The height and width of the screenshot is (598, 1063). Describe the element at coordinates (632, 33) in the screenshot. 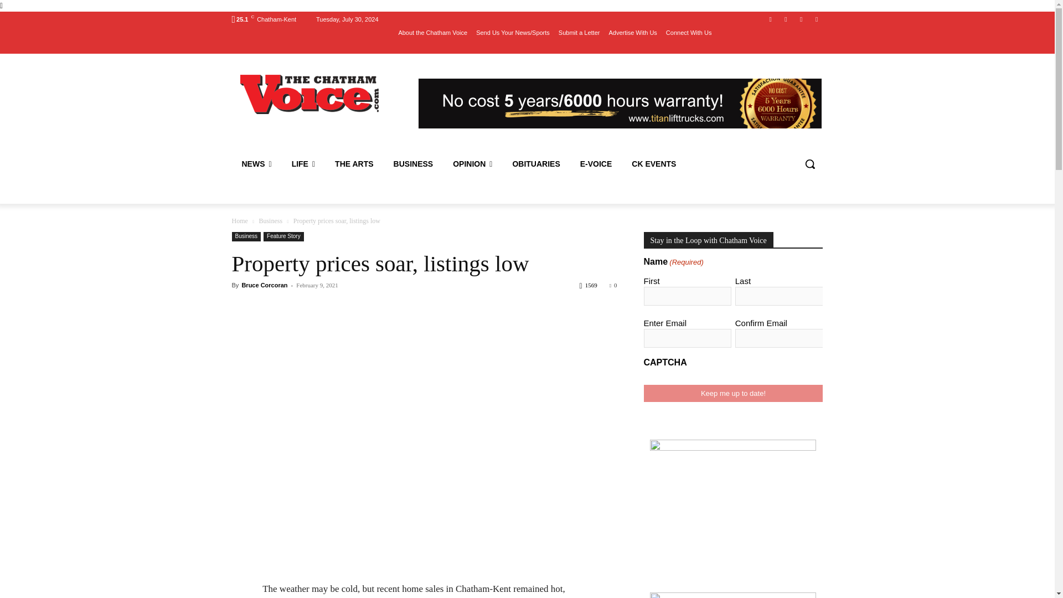

I see `Advertise With Us` at that location.